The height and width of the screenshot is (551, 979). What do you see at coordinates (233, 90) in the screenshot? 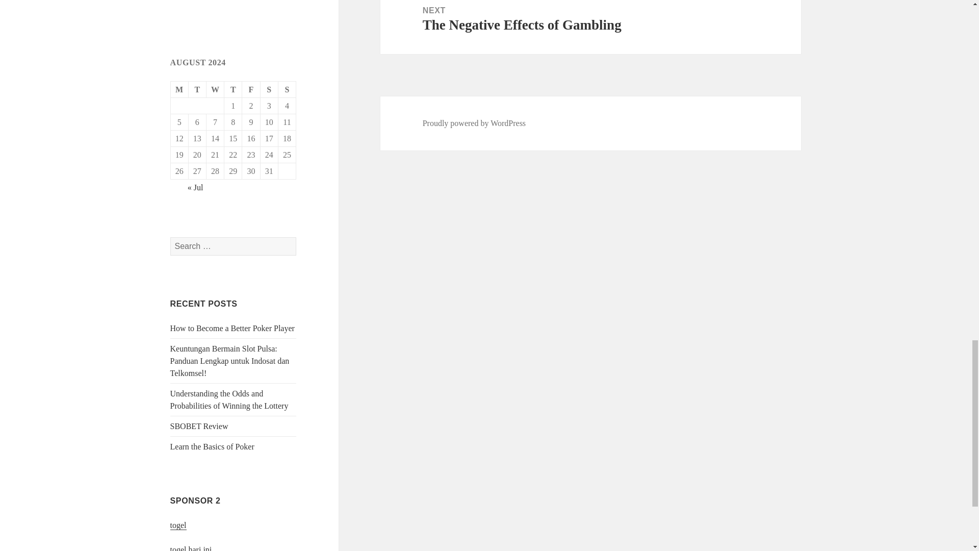
I see `Thursday` at bounding box center [233, 90].